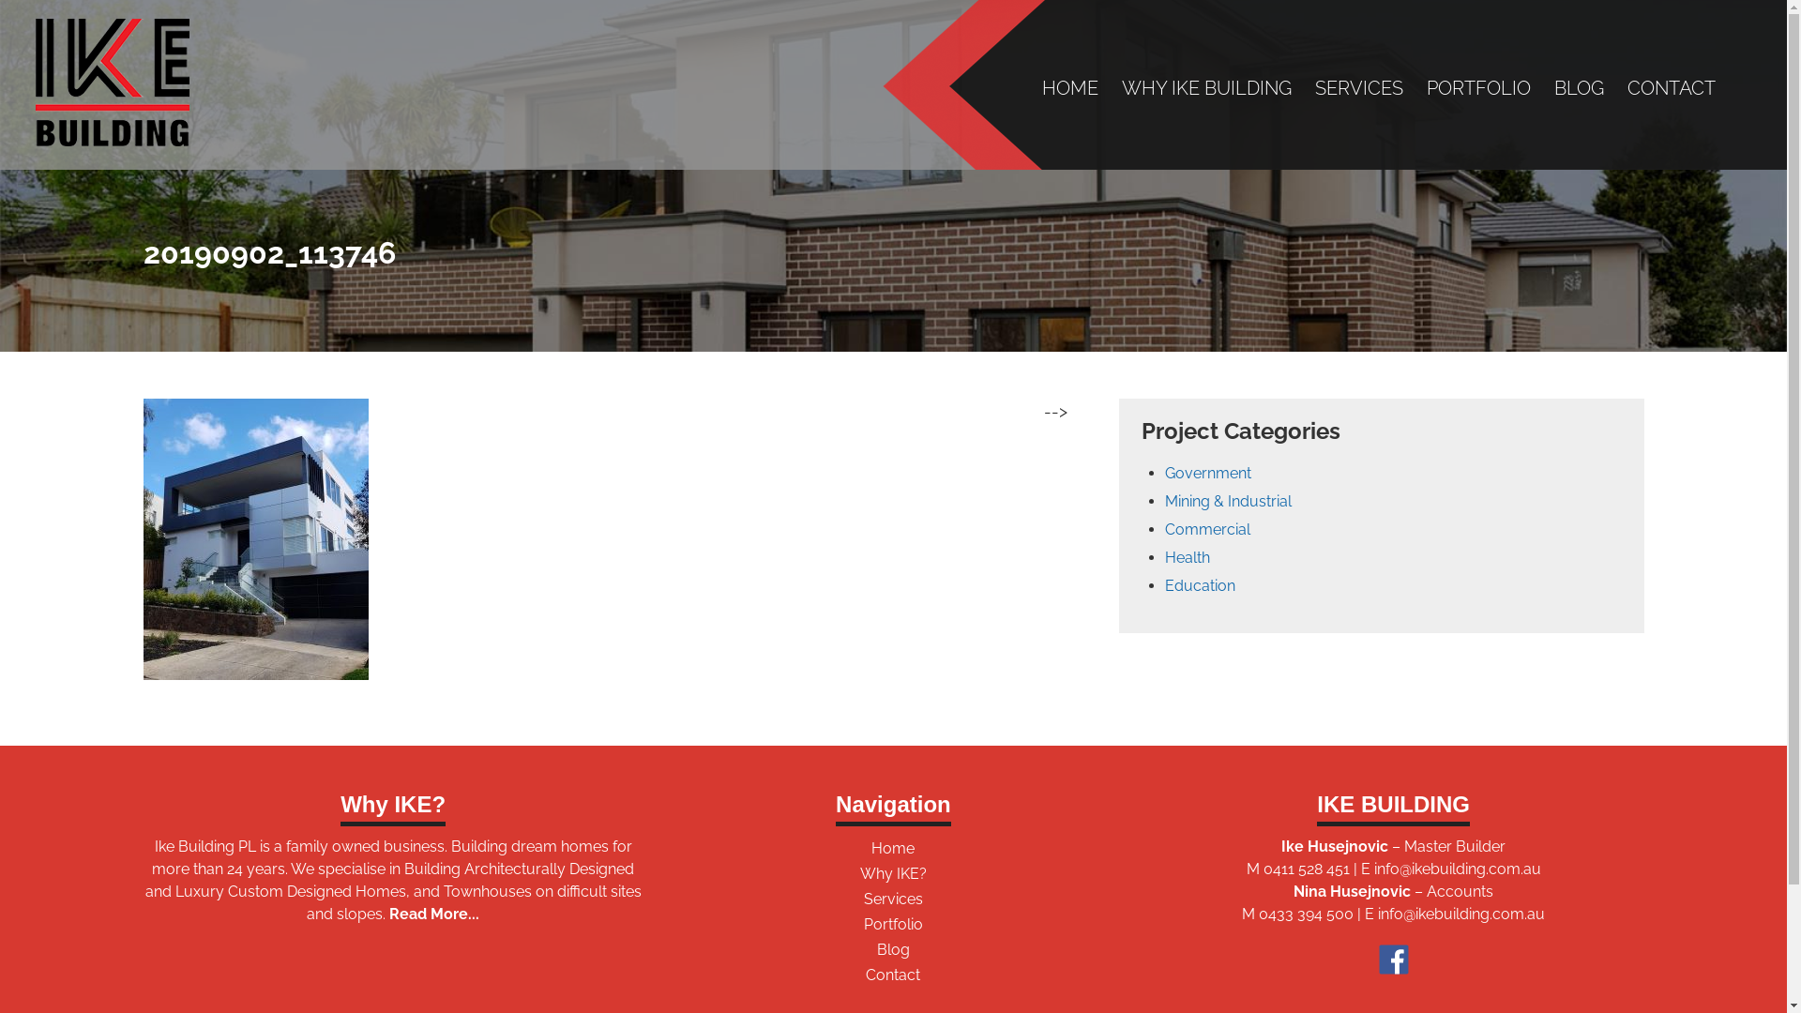 The image size is (1801, 1013). I want to click on PORTFOLIO, so click(1478, 88).